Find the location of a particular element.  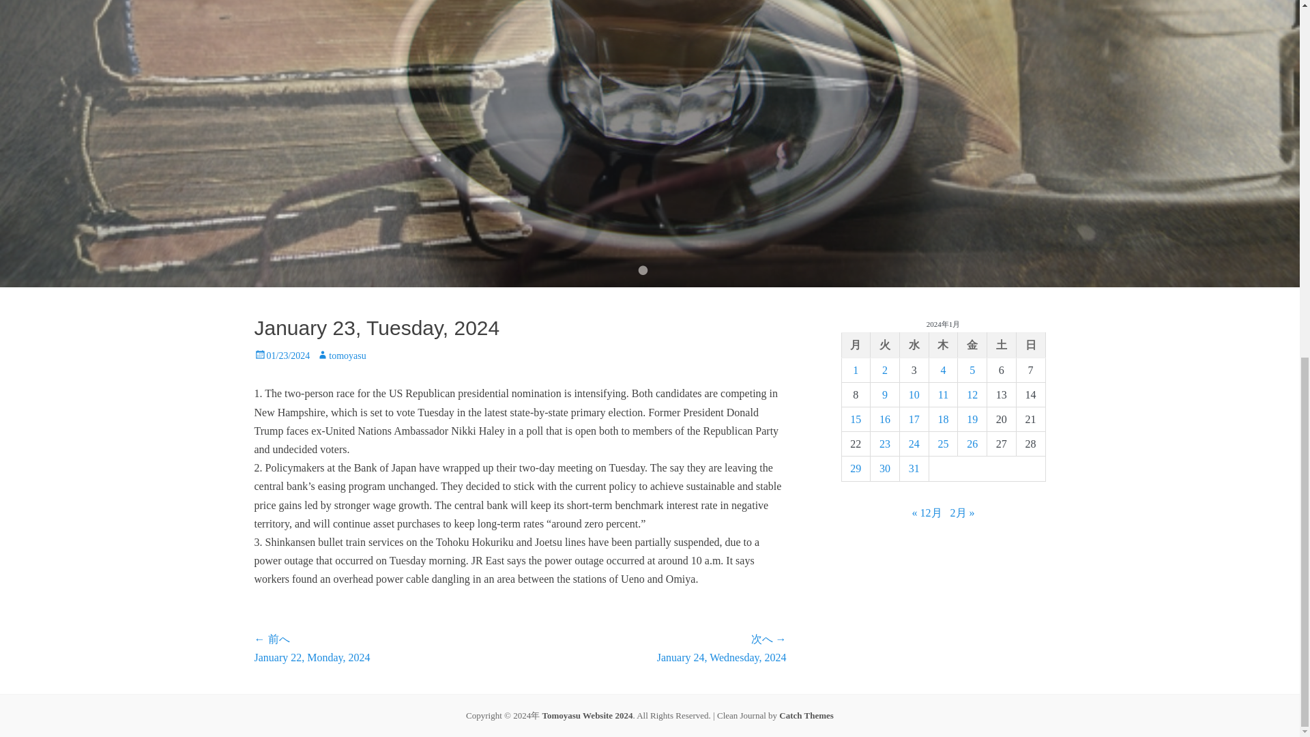

19 is located at coordinates (972, 419).